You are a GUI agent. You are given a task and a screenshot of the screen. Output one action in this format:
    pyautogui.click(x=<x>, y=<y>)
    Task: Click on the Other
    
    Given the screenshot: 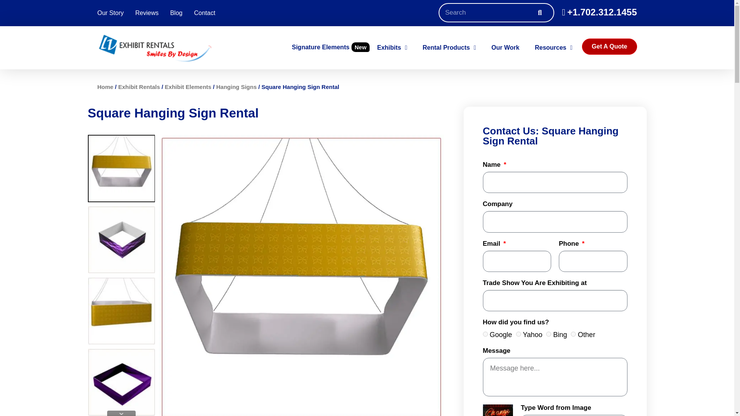 What is the action you would take?
    pyautogui.click(x=573, y=334)
    